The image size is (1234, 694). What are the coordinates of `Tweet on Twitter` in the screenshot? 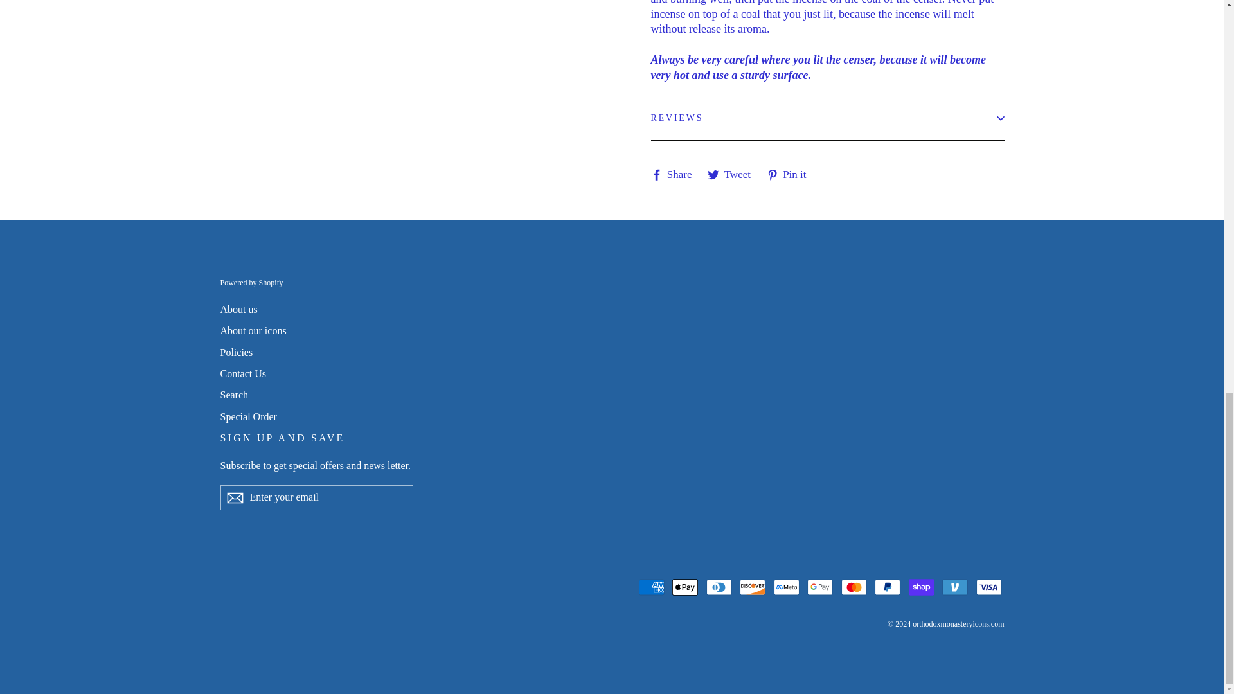 It's located at (733, 173).